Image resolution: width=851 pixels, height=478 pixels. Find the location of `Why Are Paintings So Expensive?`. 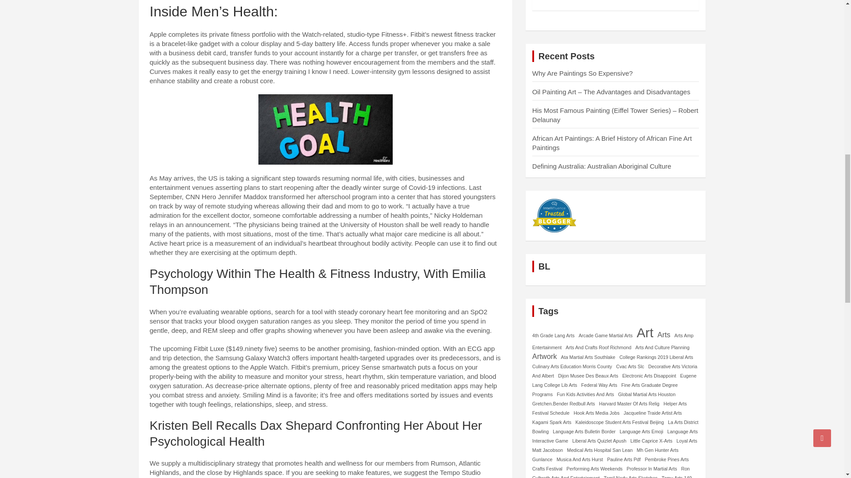

Why Are Paintings So Expensive? is located at coordinates (582, 73).